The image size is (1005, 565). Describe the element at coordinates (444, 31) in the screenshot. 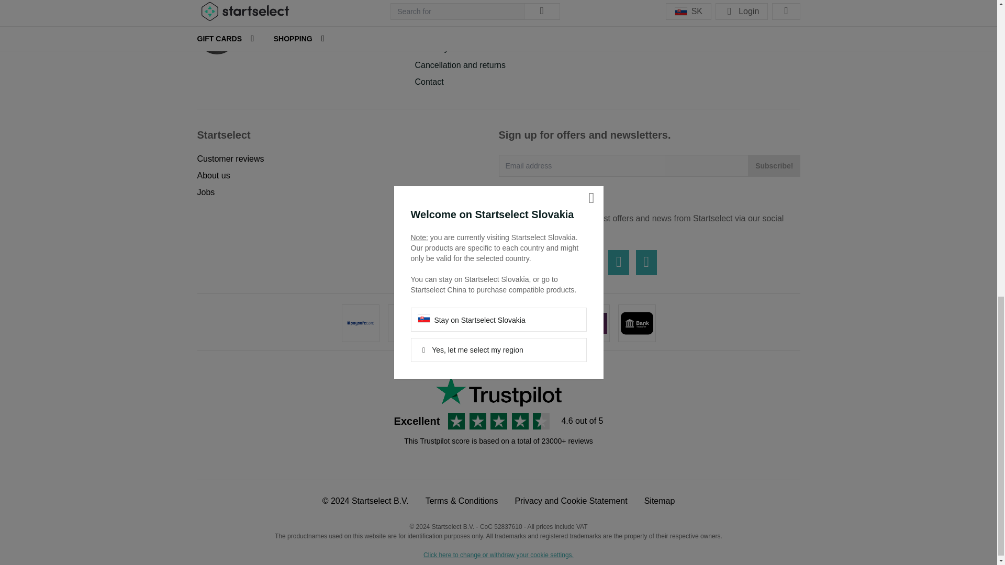

I see `Help with codes` at that location.